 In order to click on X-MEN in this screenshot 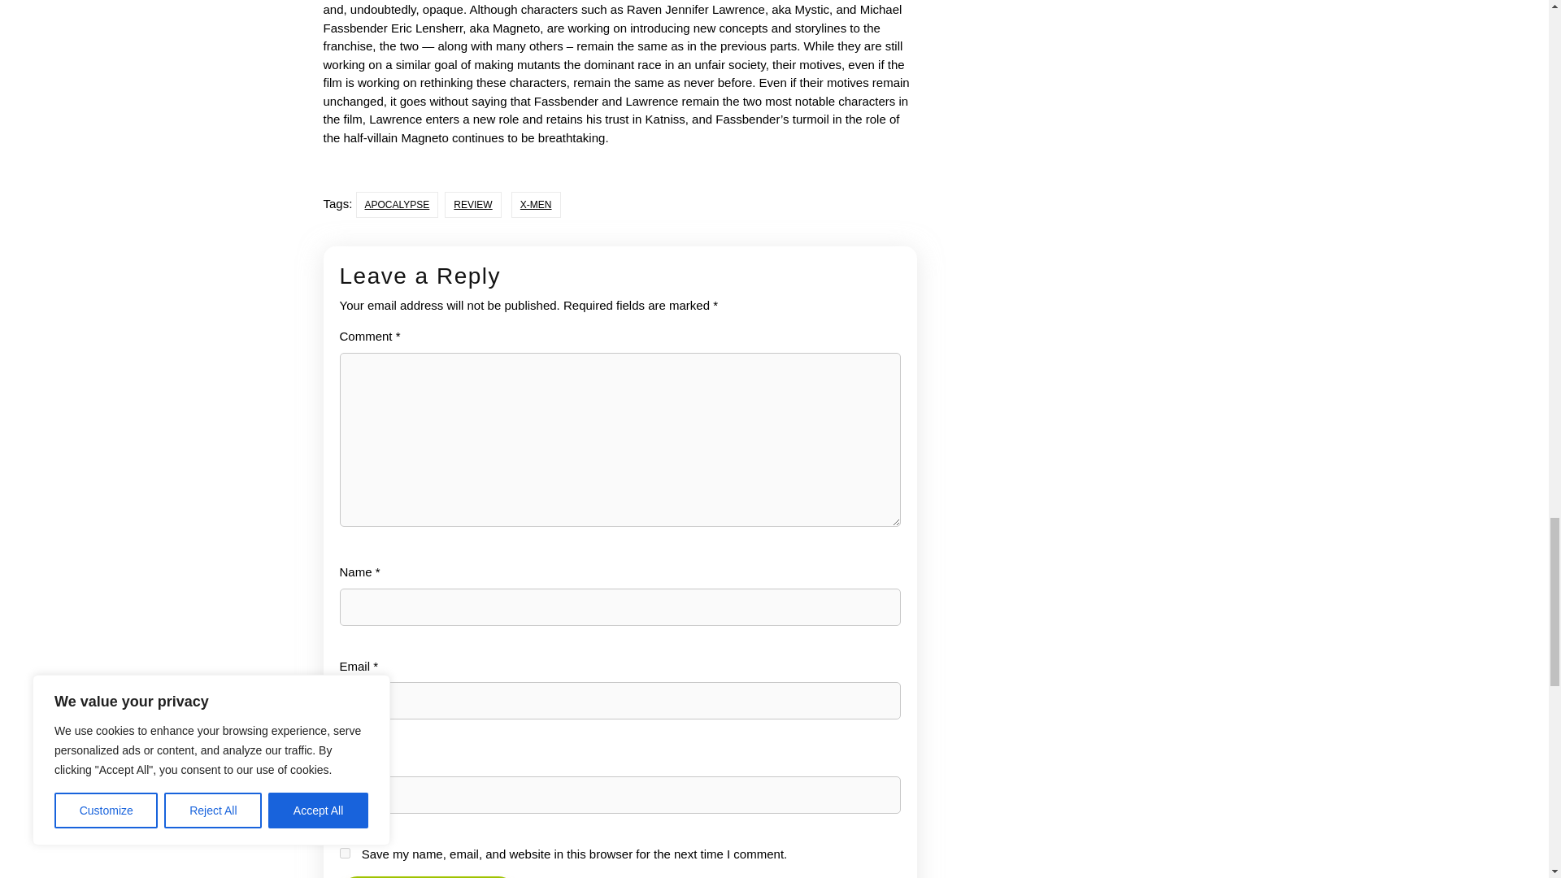, I will do `click(536, 205)`.